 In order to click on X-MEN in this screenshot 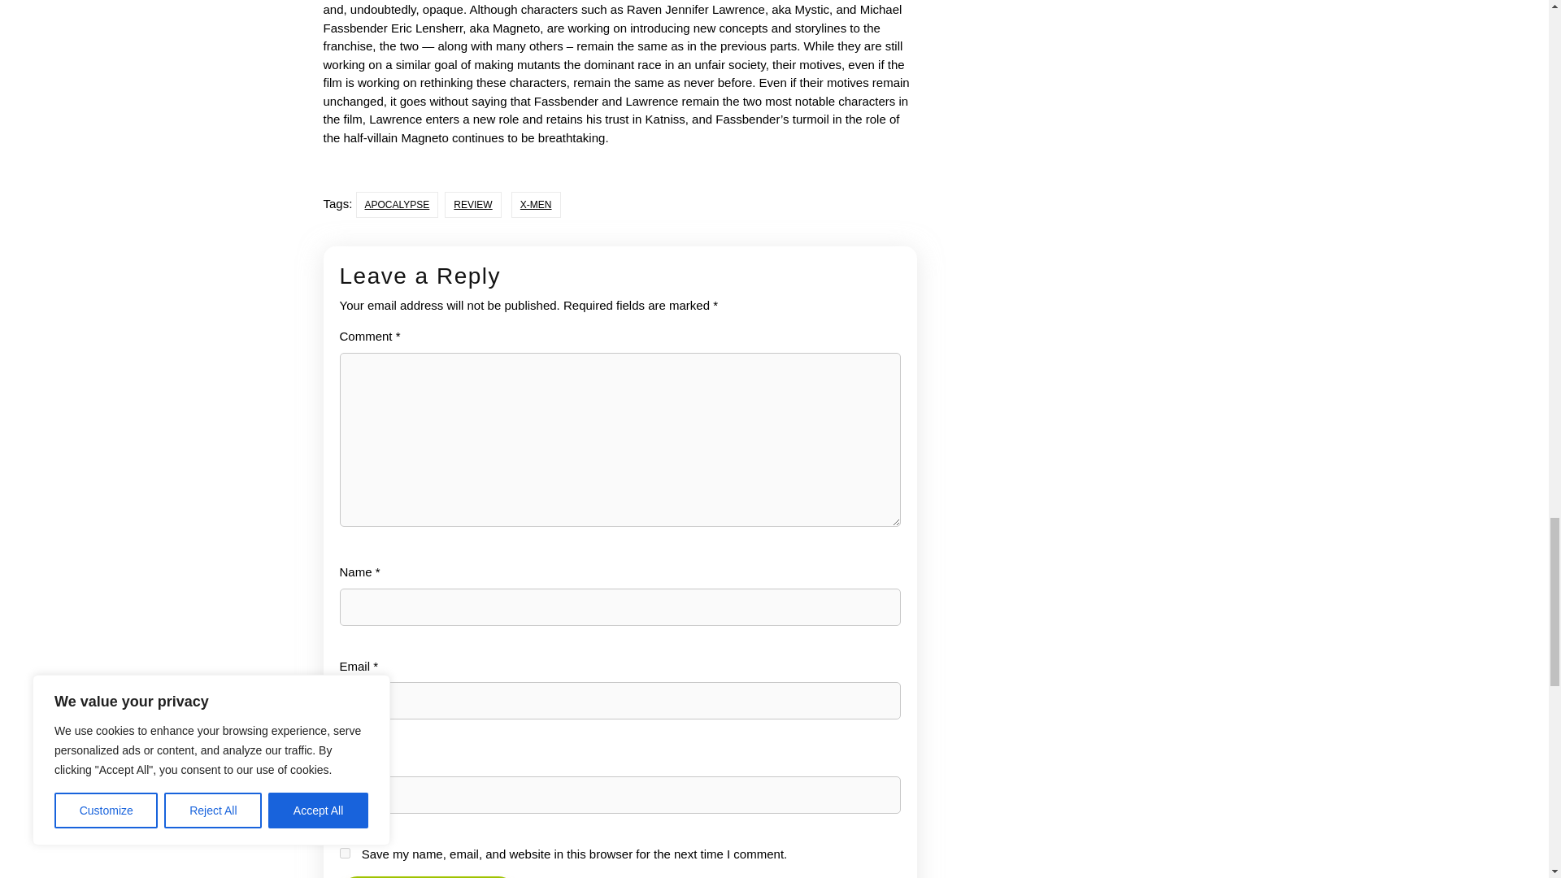, I will do `click(536, 205)`.